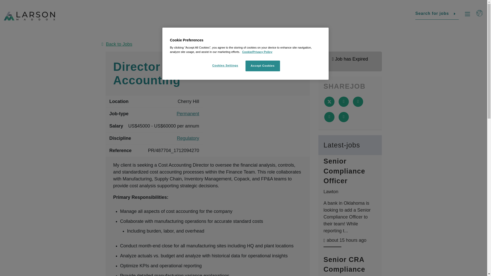 Image resolution: width=491 pixels, height=276 pixels. Describe the element at coordinates (29, 16) in the screenshot. I see `Go to the Homepage` at that location.